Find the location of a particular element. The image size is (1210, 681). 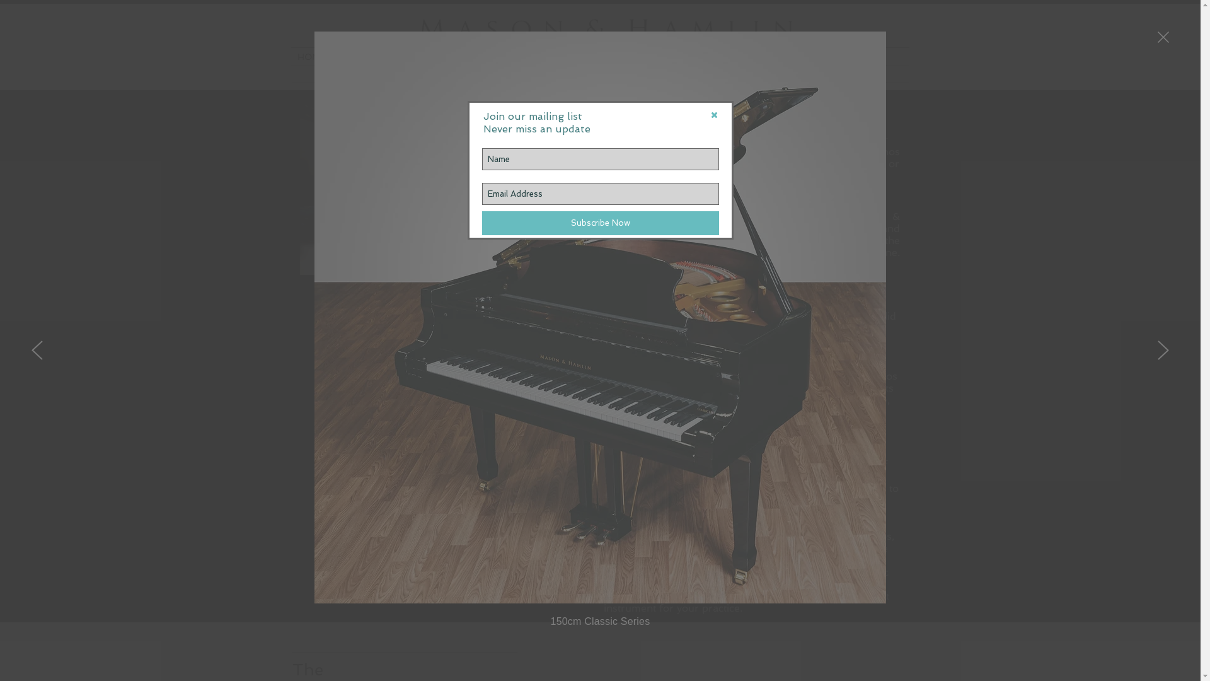

WHY MASON? is located at coordinates (755, 57).